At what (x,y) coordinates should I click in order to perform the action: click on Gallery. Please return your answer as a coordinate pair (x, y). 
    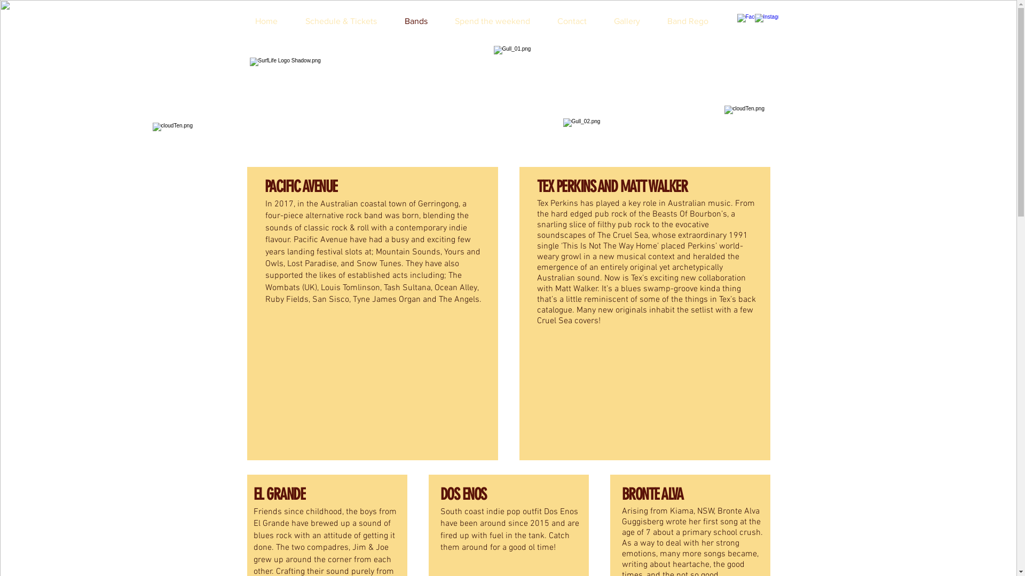
    Looking at the image, I should click on (632, 21).